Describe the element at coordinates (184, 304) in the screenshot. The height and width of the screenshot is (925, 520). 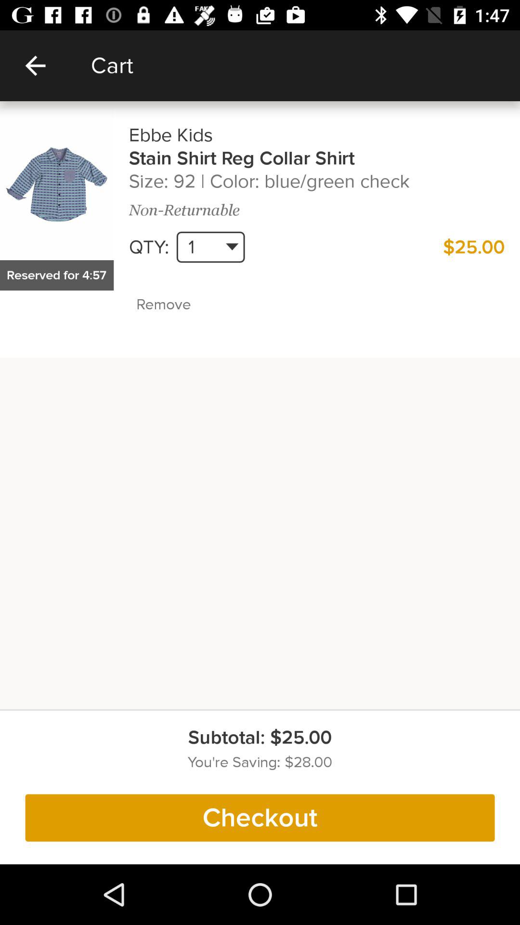
I see `click the item next to the reserved for 4` at that location.